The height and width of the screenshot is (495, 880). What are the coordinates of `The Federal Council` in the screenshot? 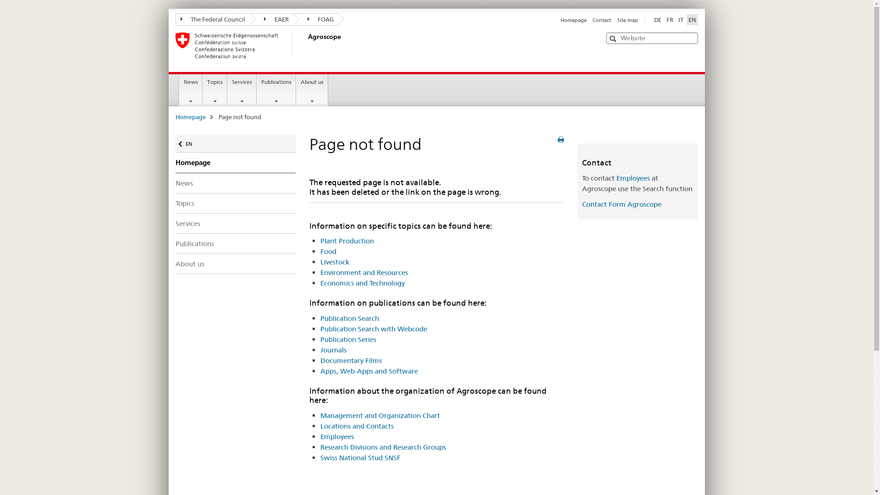 It's located at (213, 19).